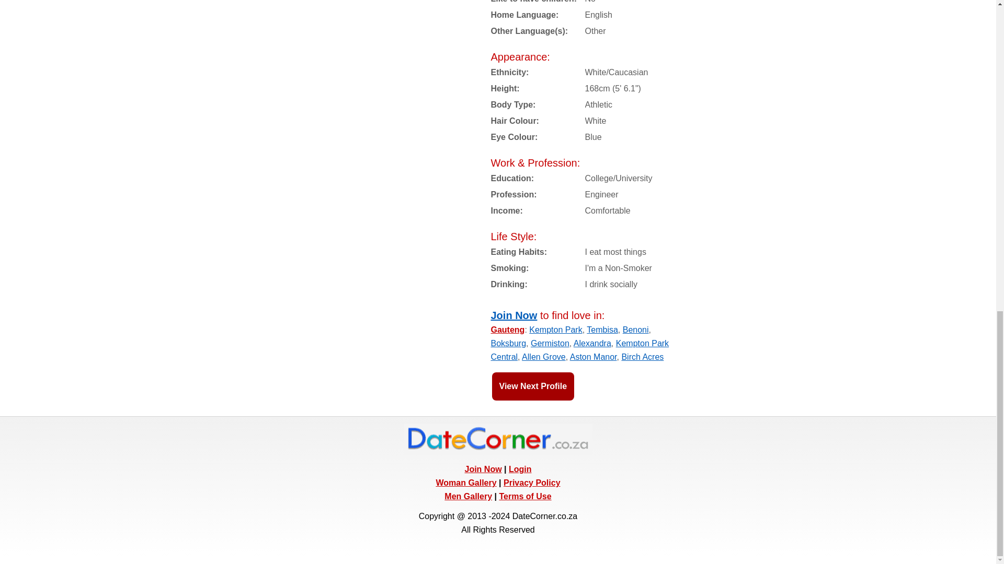 This screenshot has height=564, width=1004. Describe the element at coordinates (592, 344) in the screenshot. I see `Alexandra` at that location.